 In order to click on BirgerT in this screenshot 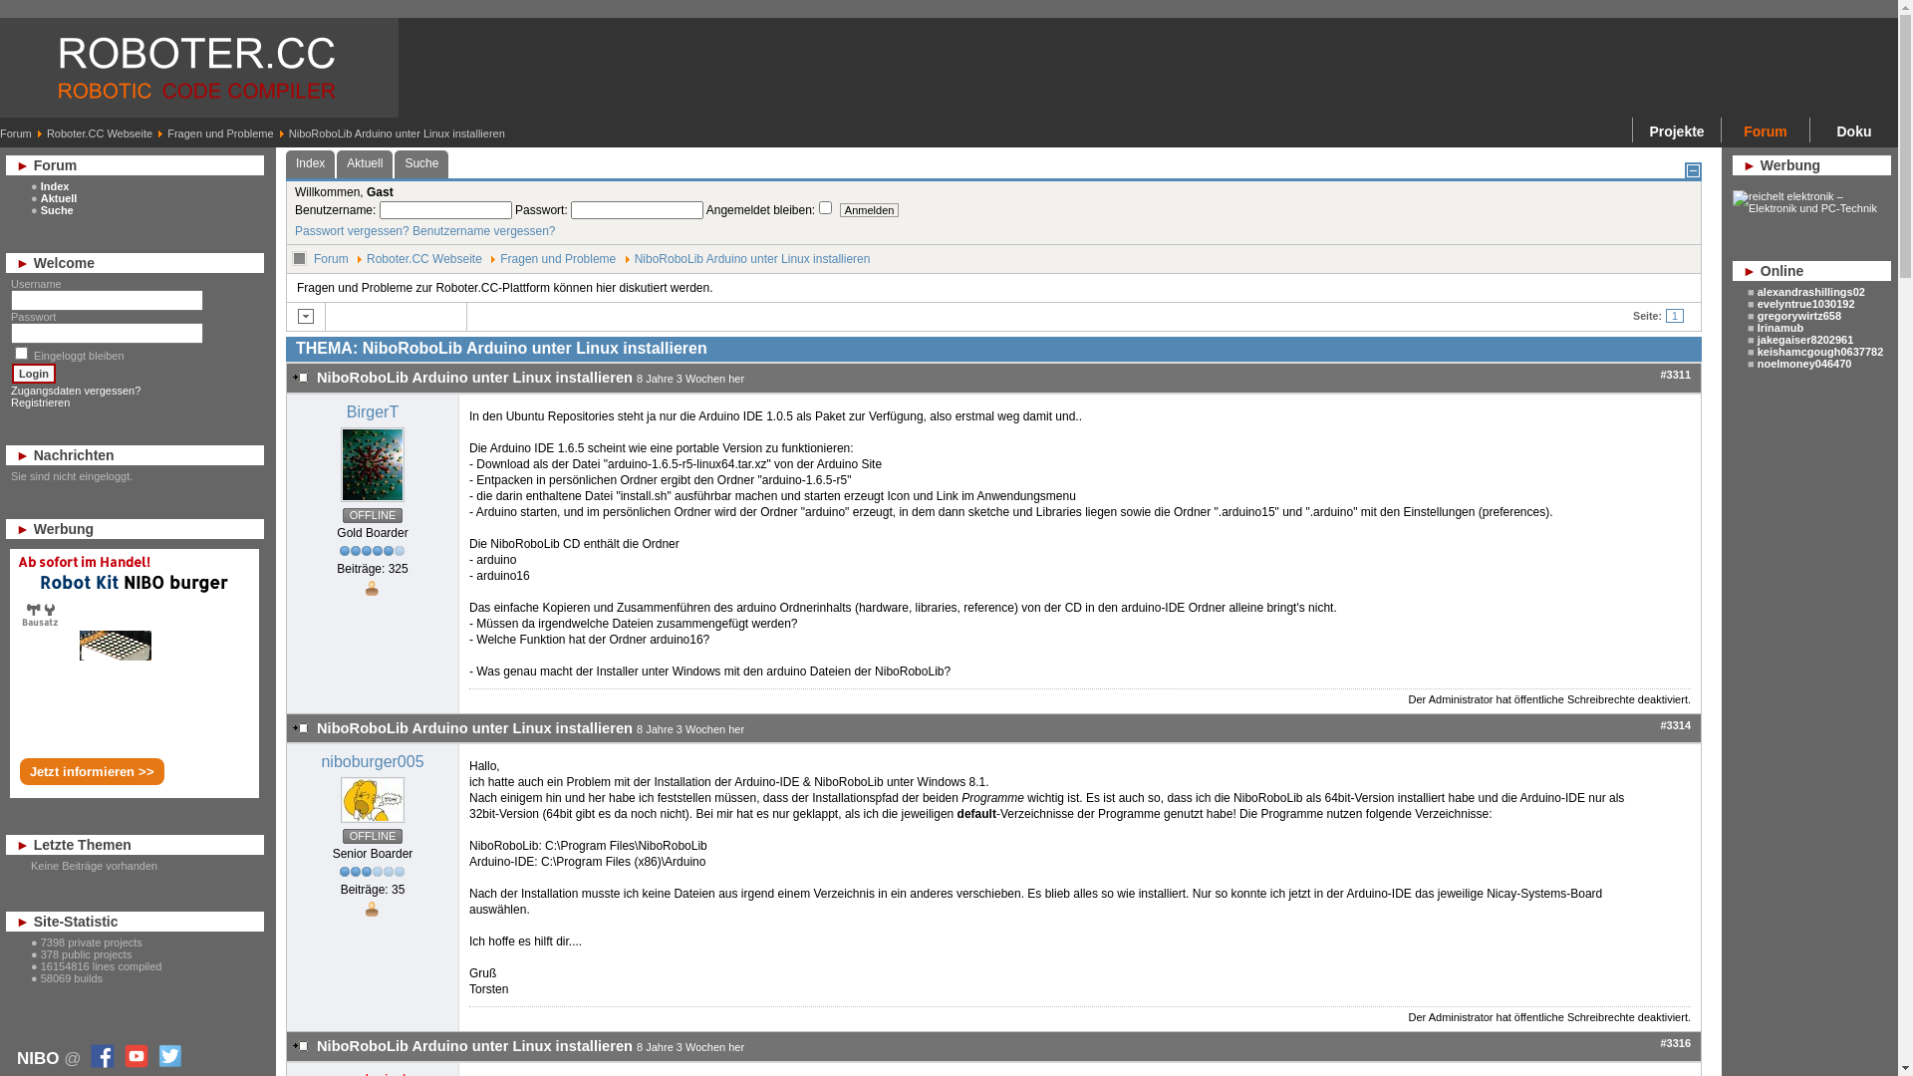, I will do `click(373, 412)`.